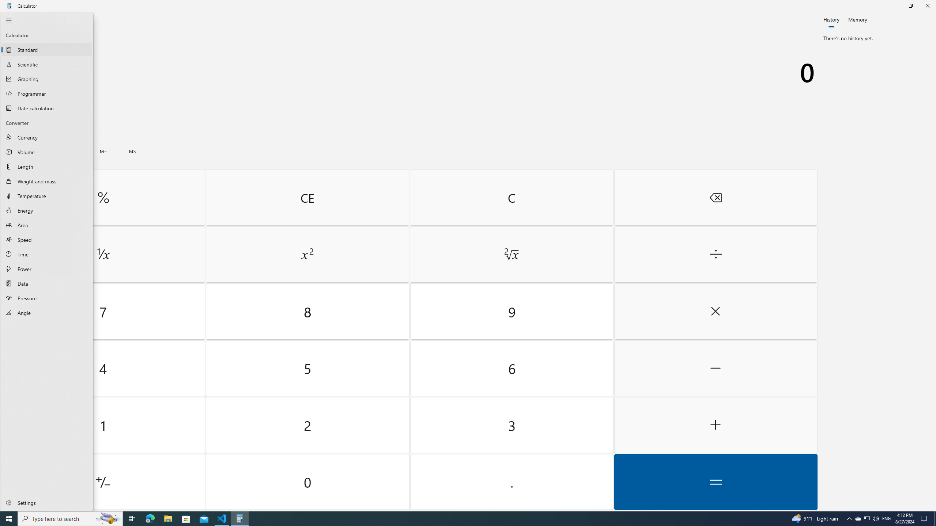 The height and width of the screenshot is (526, 936). Describe the element at coordinates (47, 166) in the screenshot. I see `Length Converter` at that location.